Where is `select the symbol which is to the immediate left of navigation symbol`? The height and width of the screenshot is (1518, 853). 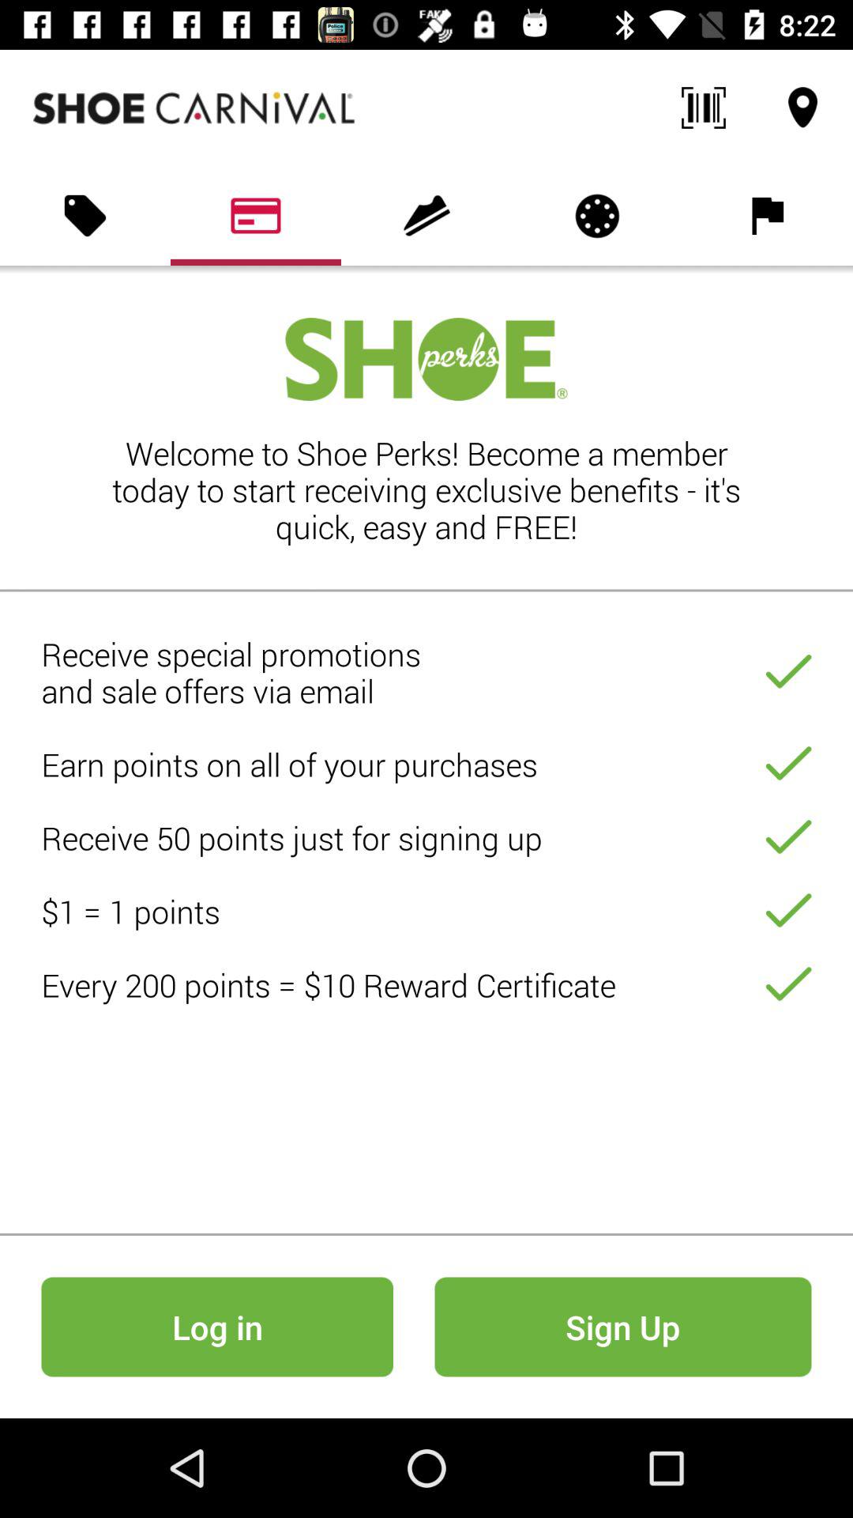 select the symbol which is to the immediate left of navigation symbol is located at coordinates (703, 108).